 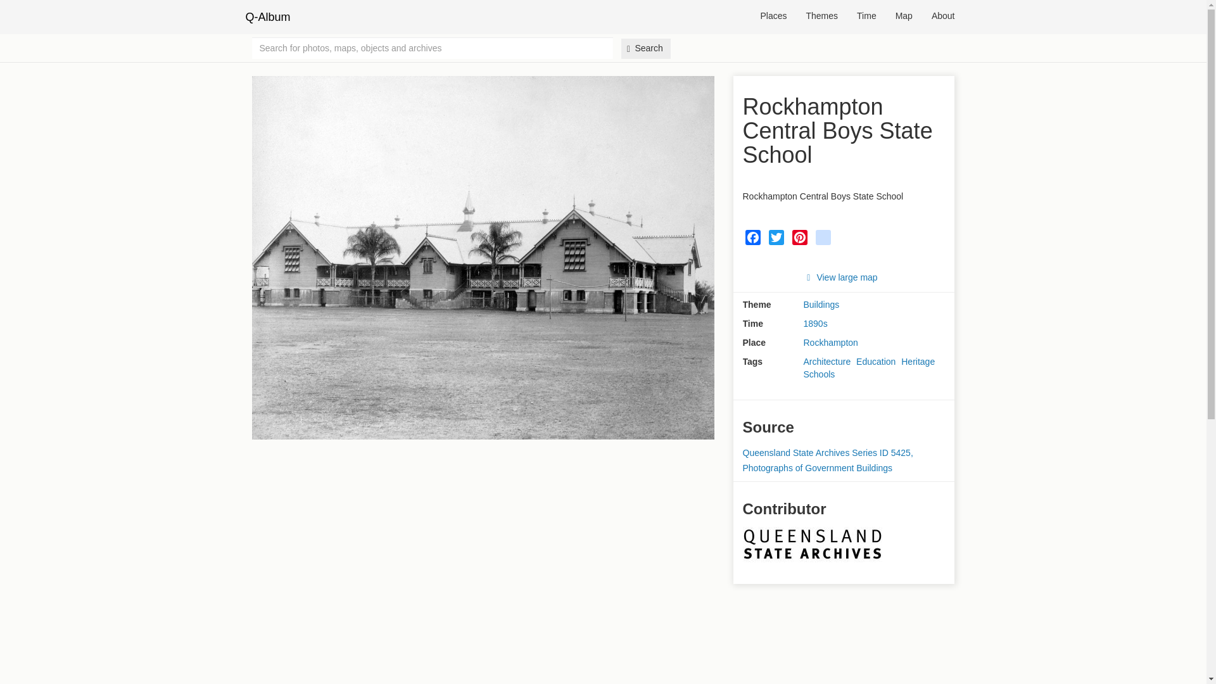 What do you see at coordinates (866, 17) in the screenshot?
I see `Time` at bounding box center [866, 17].